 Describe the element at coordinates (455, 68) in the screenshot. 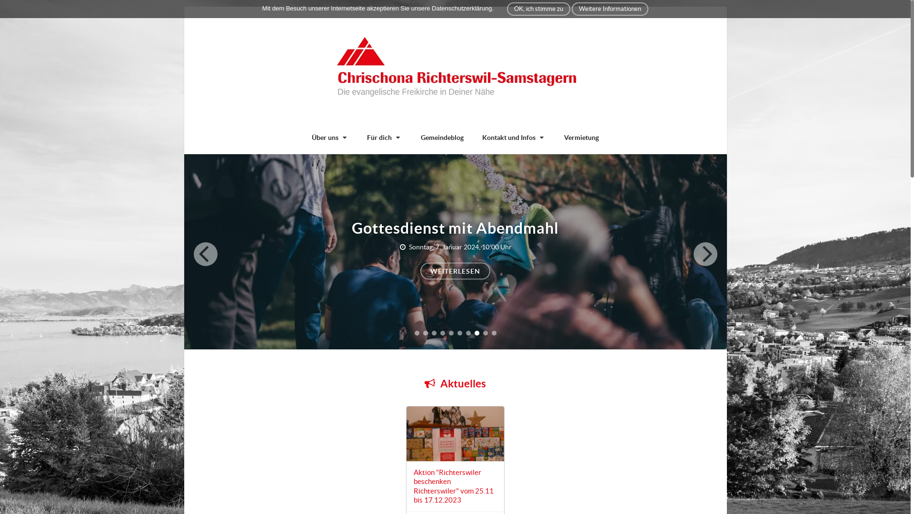

I see `Startseite` at that location.